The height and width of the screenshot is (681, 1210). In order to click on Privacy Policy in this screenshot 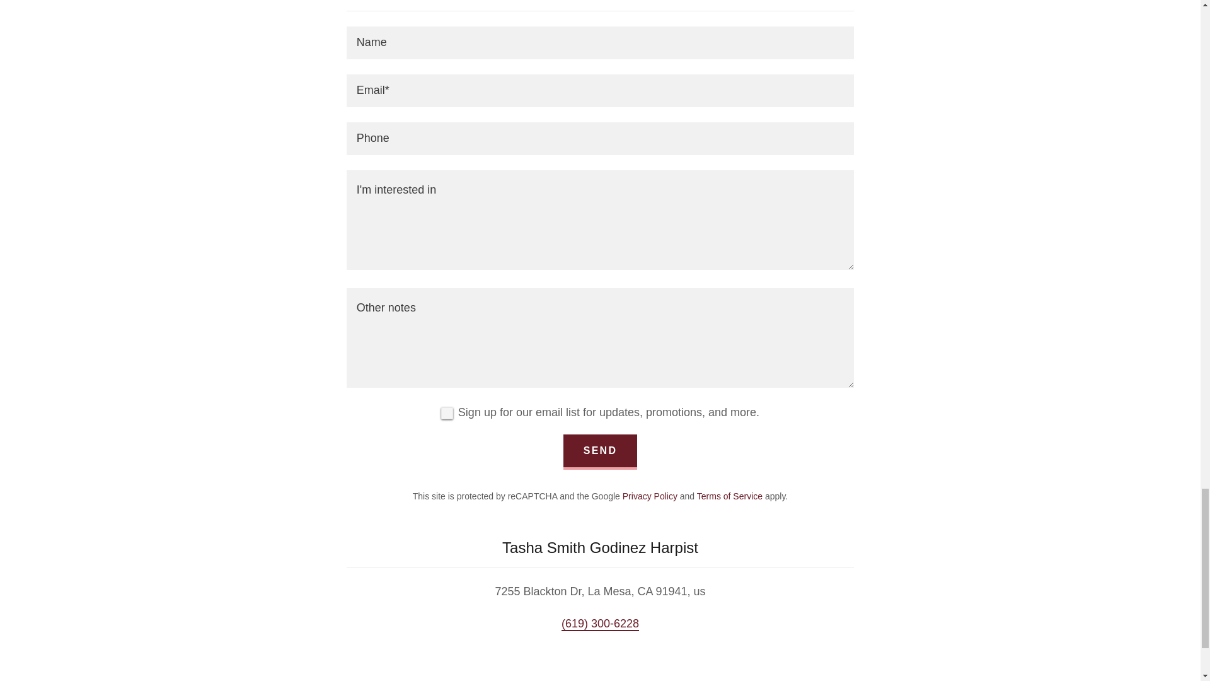, I will do `click(650, 495)`.